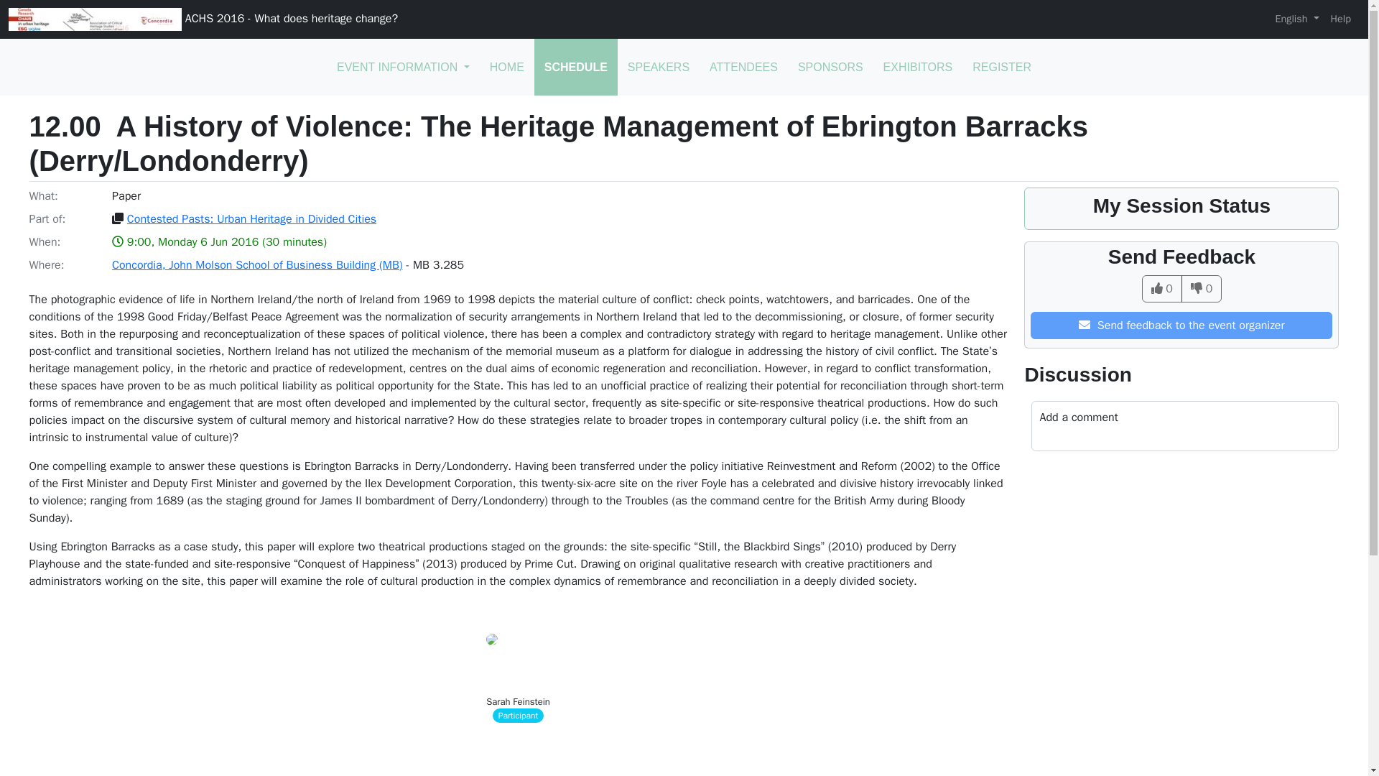 This screenshot has width=1379, height=776. I want to click on Help, so click(1341, 19).